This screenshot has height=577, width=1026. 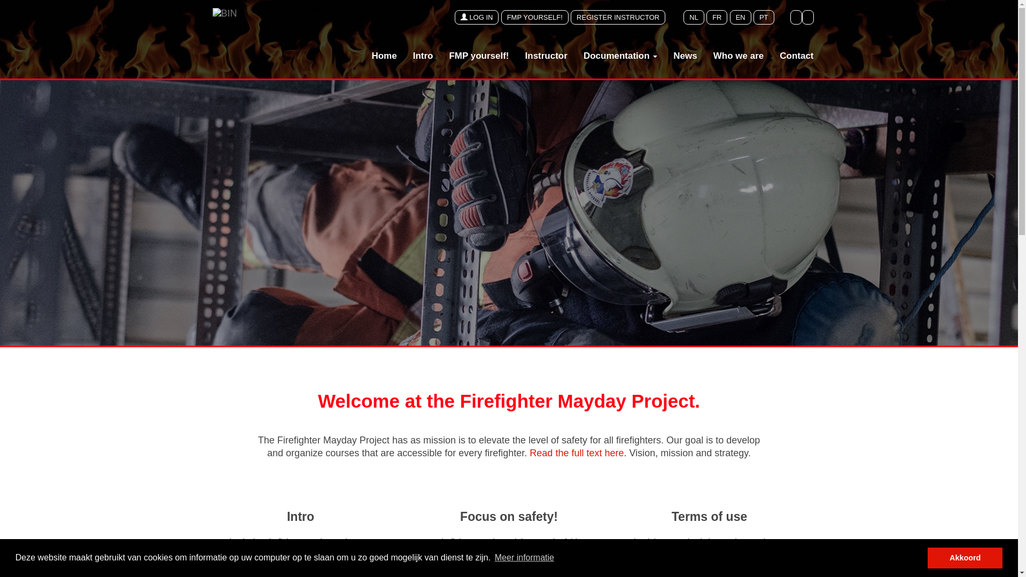 What do you see at coordinates (477, 17) in the screenshot?
I see `LOG IN` at bounding box center [477, 17].